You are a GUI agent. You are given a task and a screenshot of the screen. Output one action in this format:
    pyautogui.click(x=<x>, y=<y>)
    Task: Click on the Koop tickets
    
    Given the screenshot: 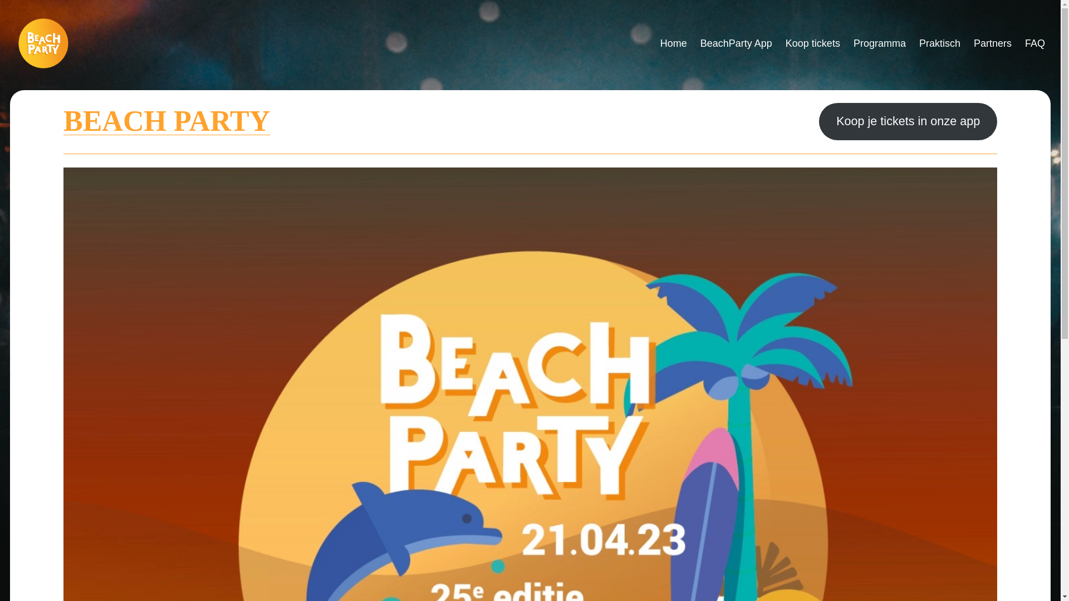 What is the action you would take?
    pyautogui.click(x=813, y=43)
    